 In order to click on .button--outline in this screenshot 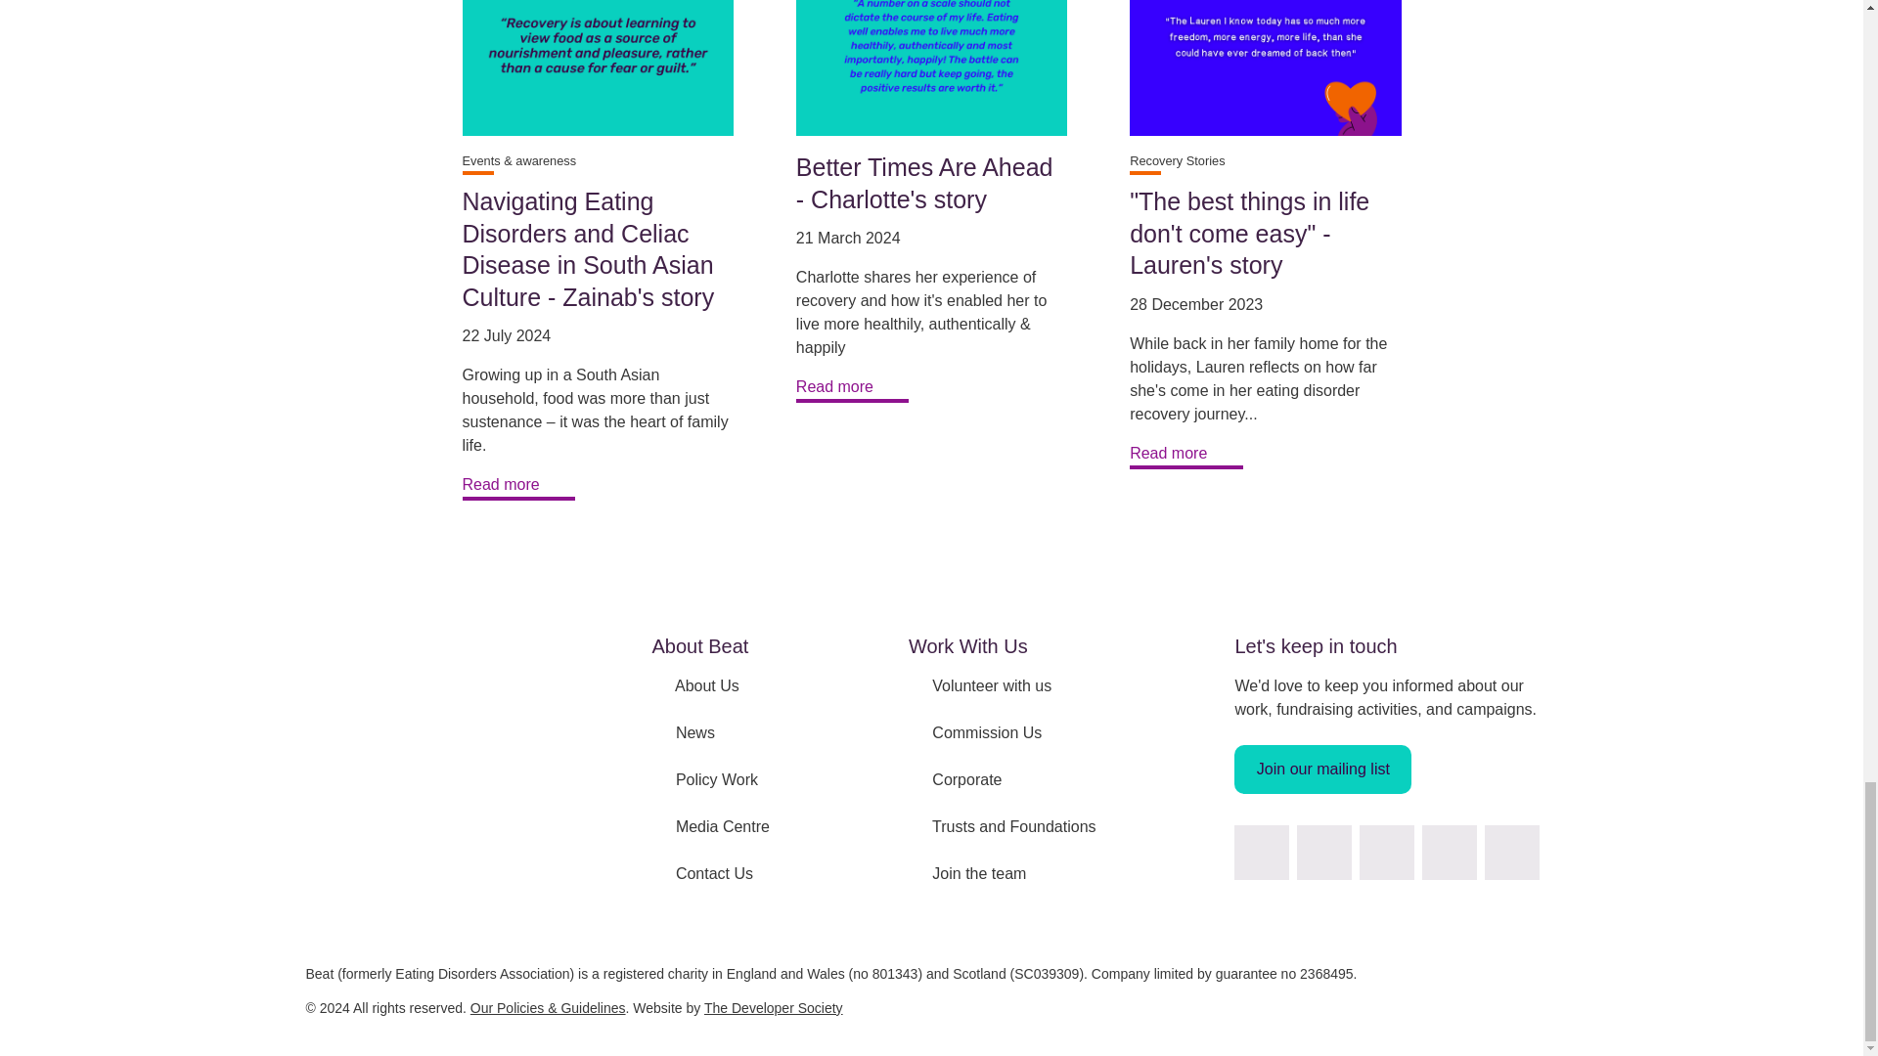, I will do `click(853, 389)`.